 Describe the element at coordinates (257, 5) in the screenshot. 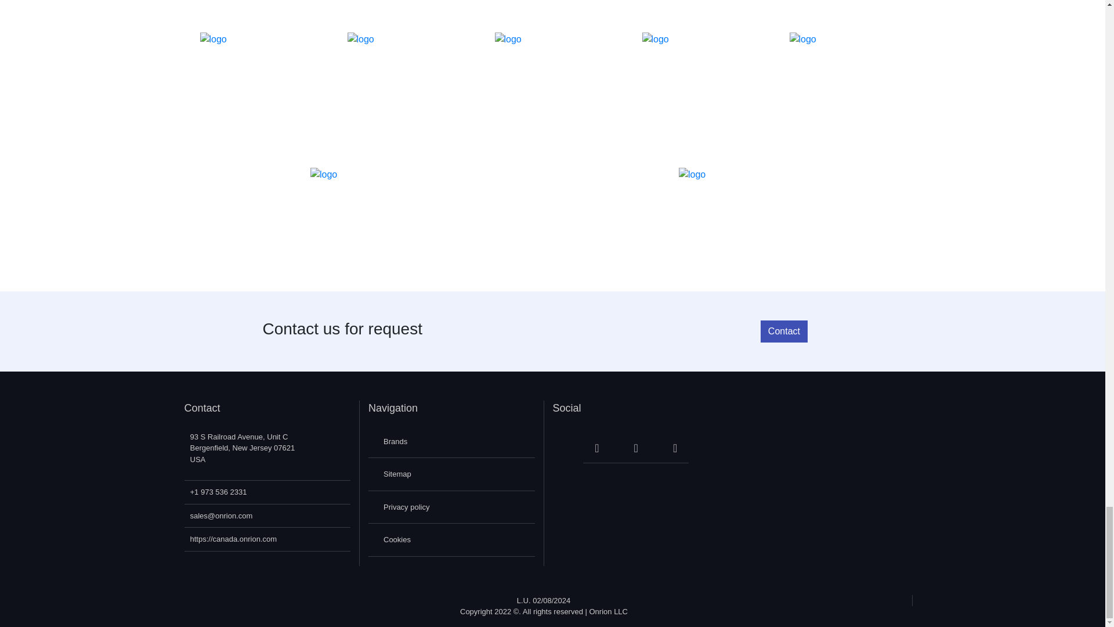

I see `Avg` at that location.